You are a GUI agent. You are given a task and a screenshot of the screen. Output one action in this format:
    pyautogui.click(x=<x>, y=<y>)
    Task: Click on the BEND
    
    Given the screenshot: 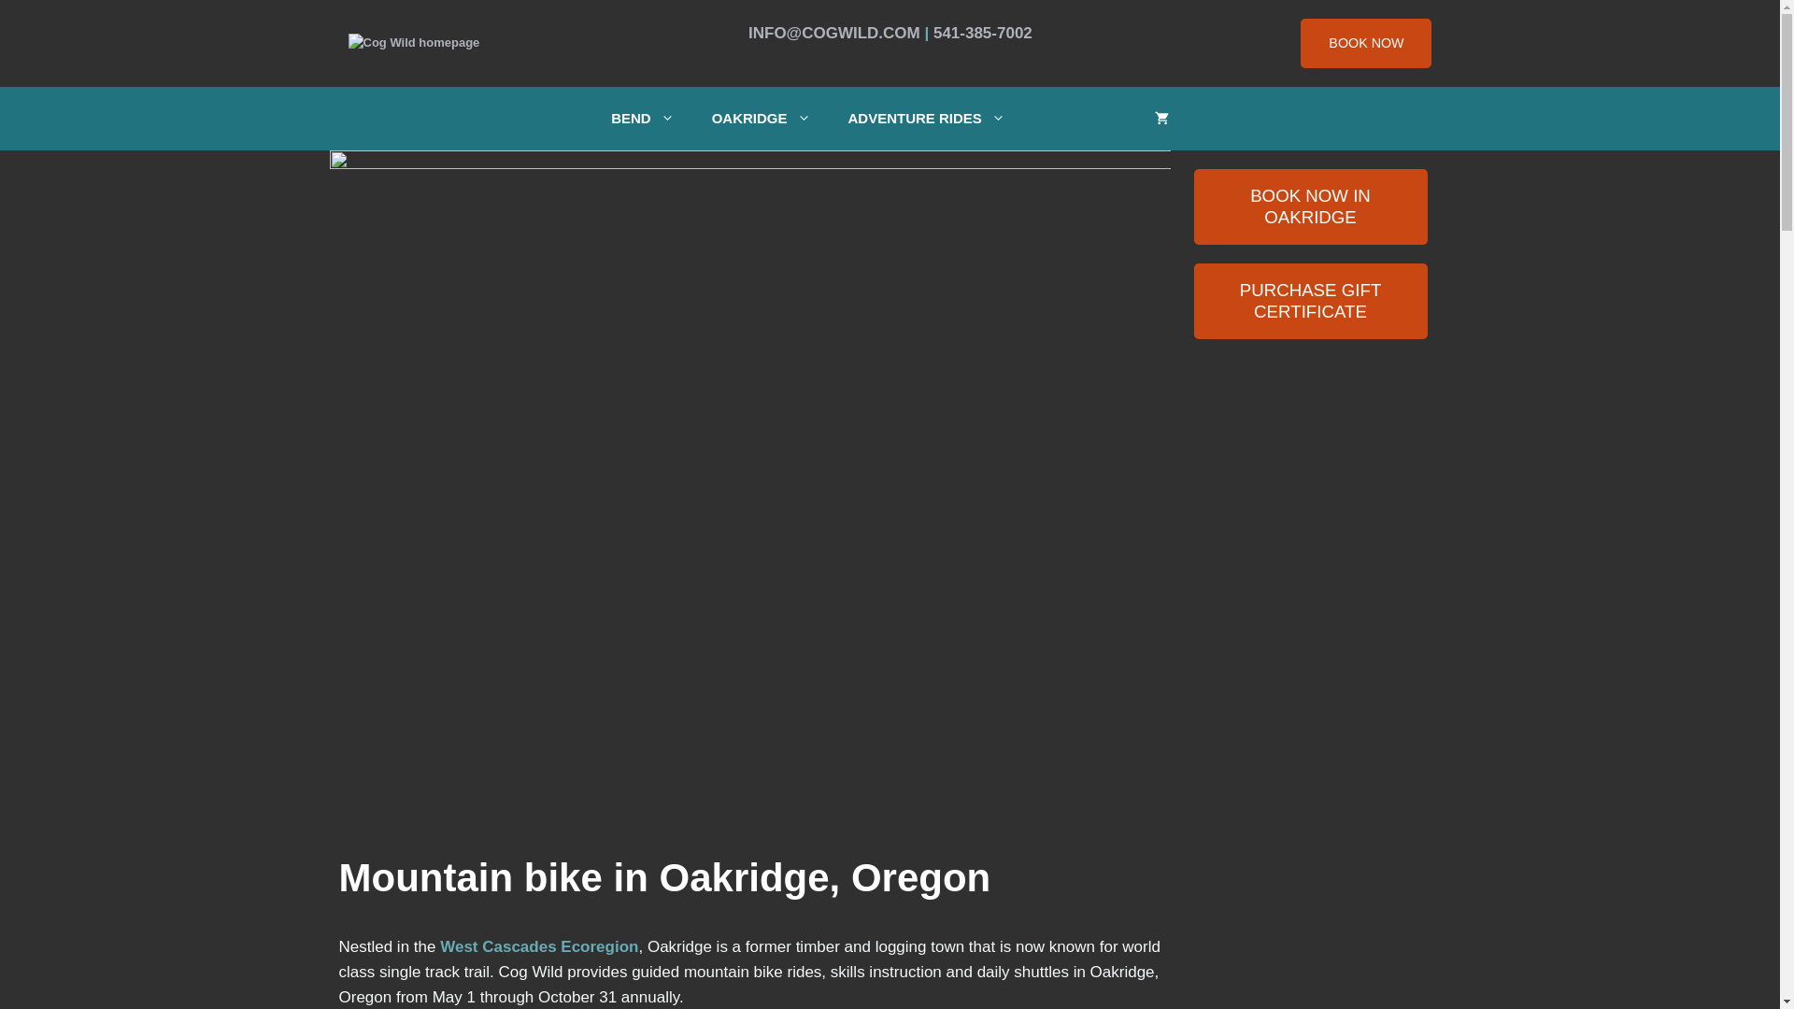 What is the action you would take?
    pyautogui.click(x=642, y=118)
    